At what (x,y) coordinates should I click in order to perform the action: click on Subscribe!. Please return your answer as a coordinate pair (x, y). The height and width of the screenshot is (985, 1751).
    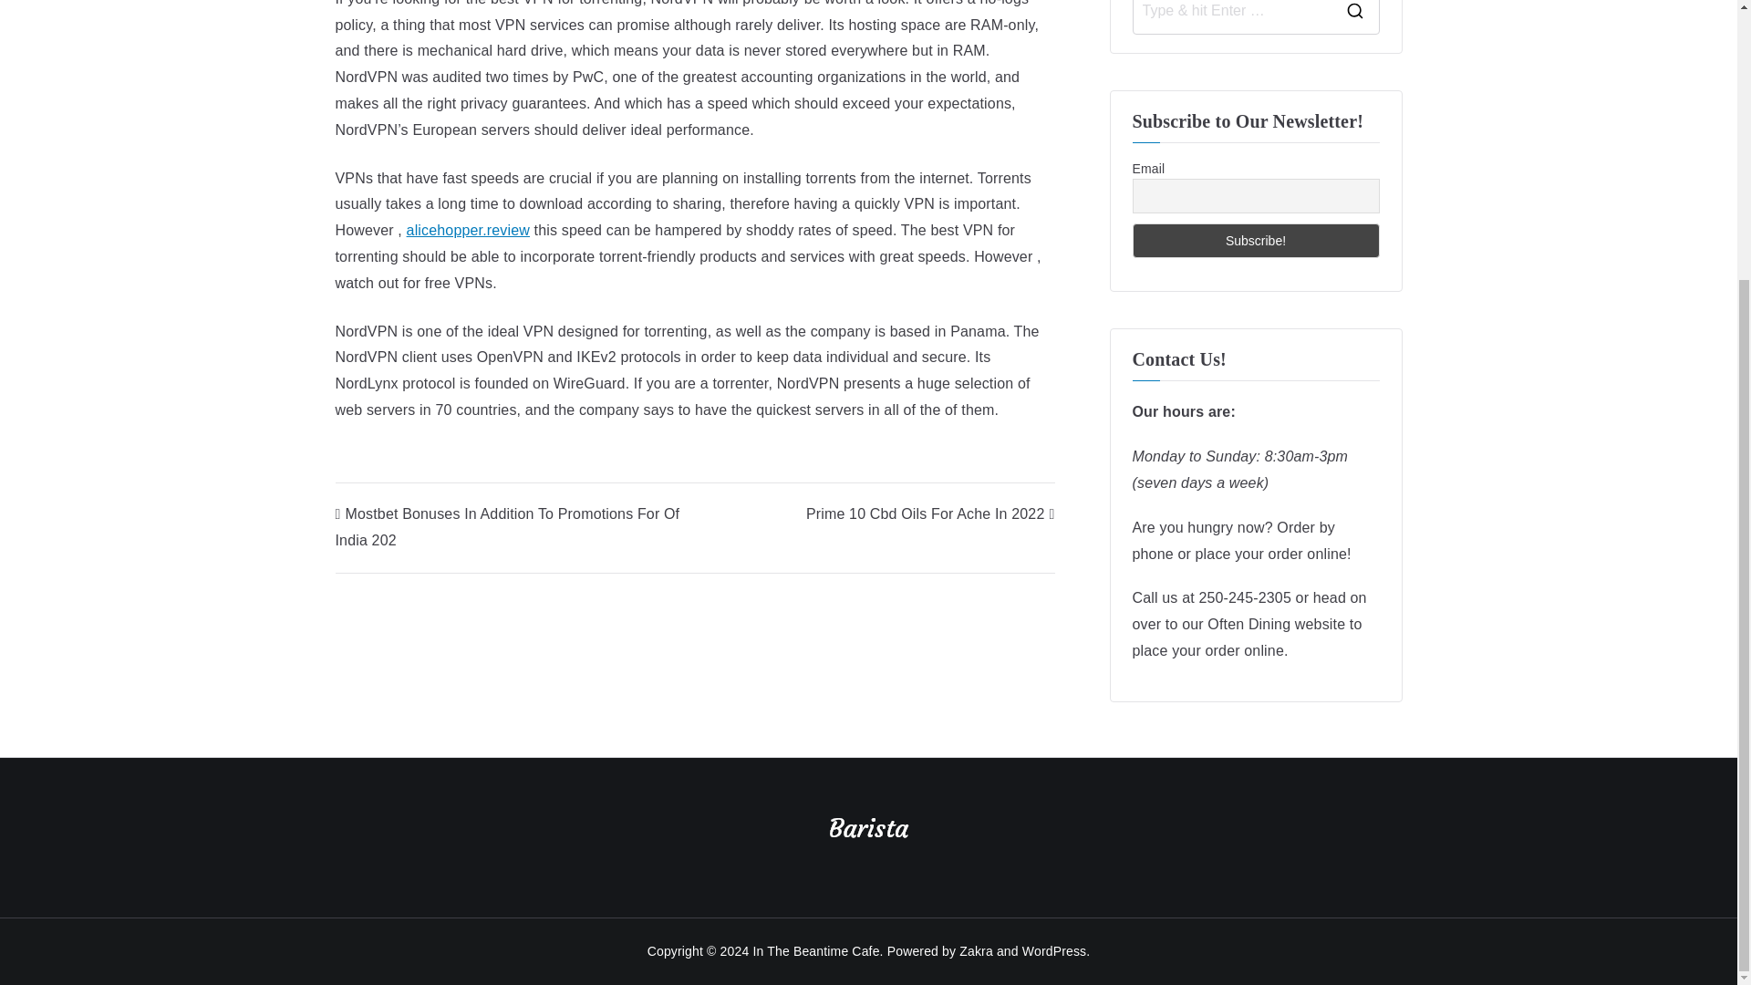
    Looking at the image, I should click on (1256, 241).